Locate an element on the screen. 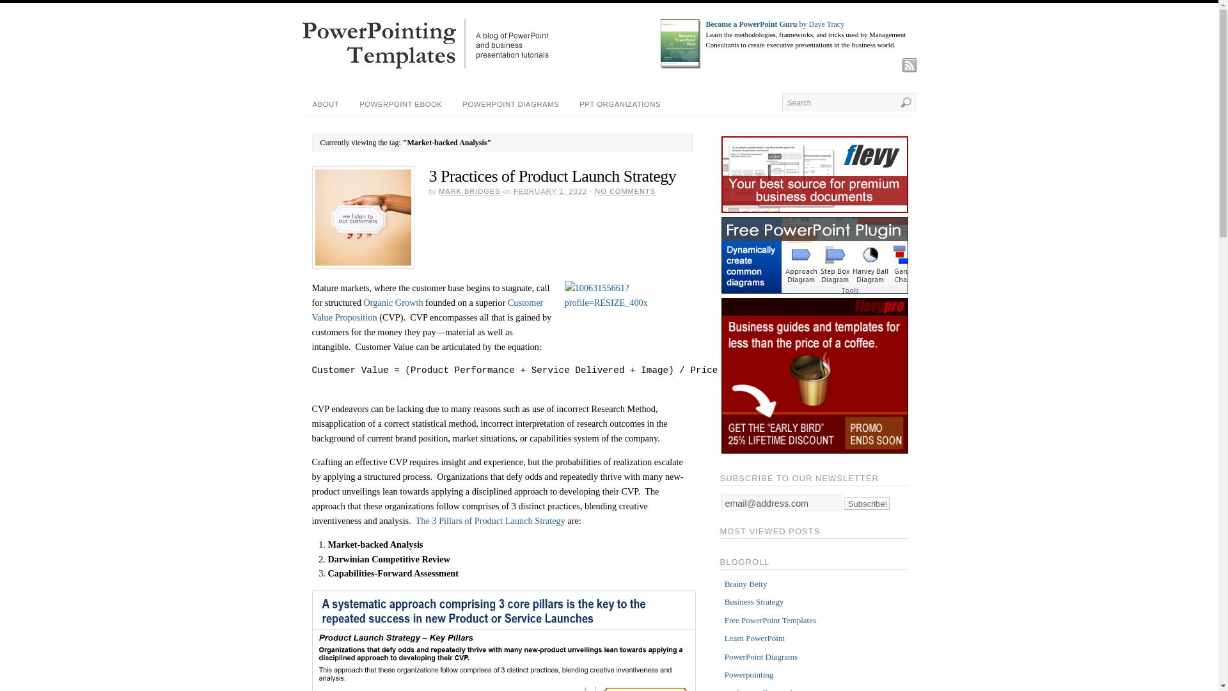 This screenshot has height=691, width=1228. Subscribe! is located at coordinates (867, 503).